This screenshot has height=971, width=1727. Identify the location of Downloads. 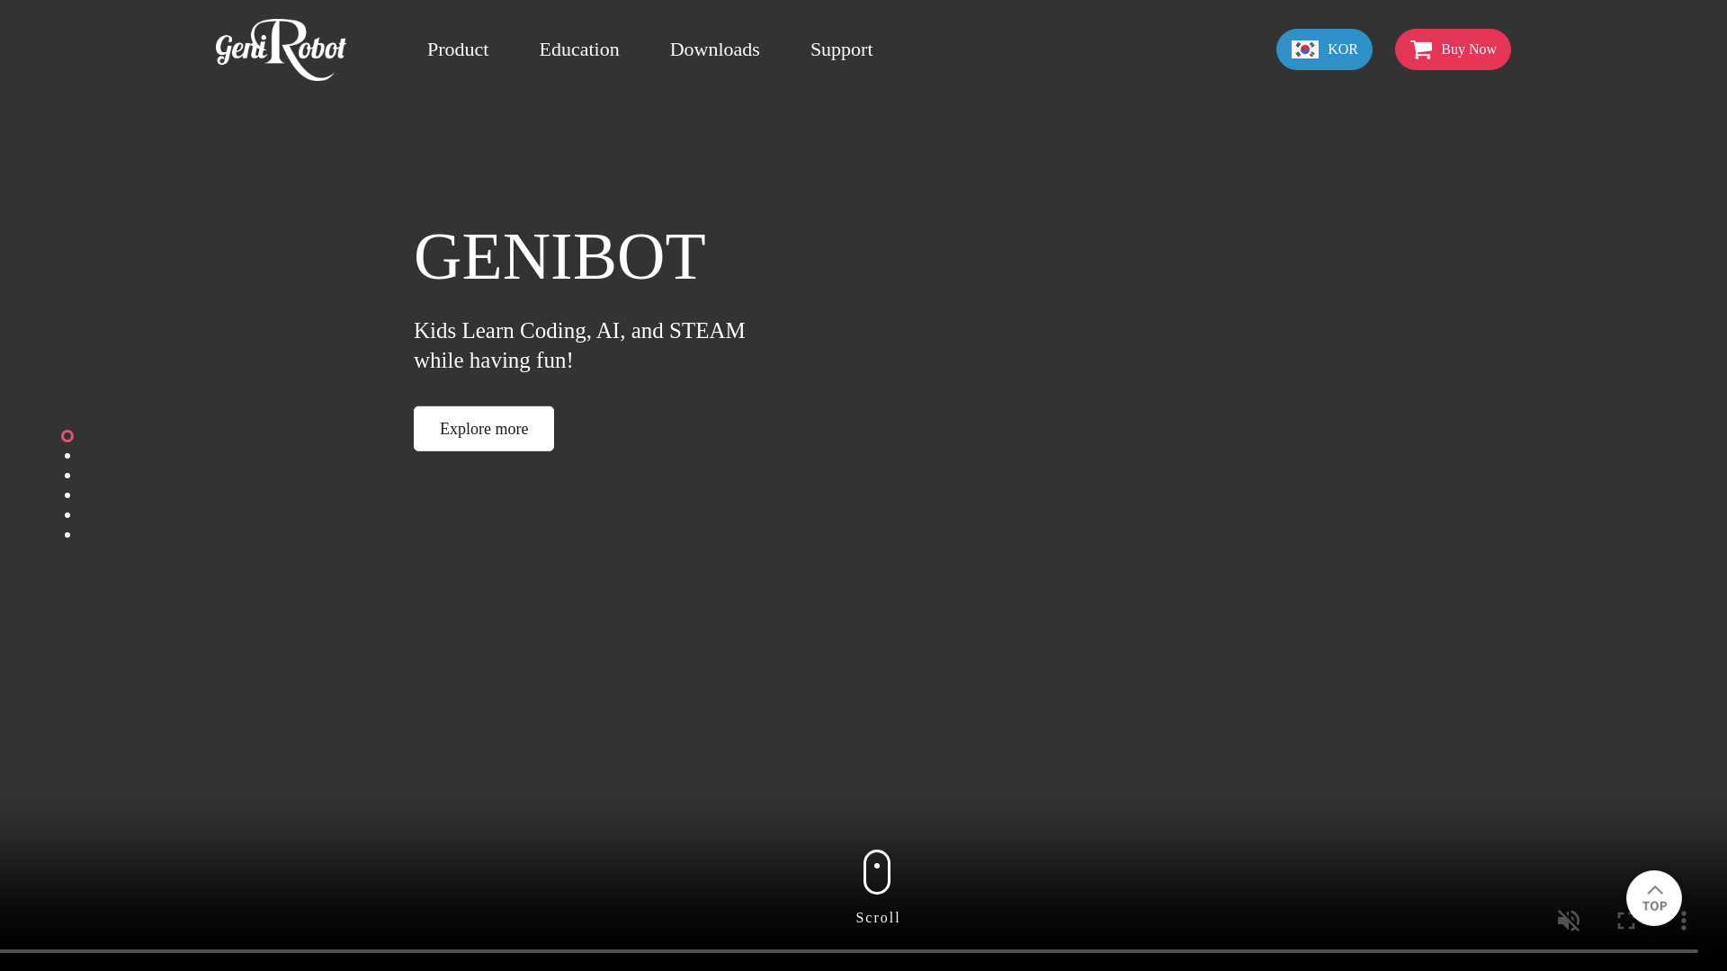
(714, 49).